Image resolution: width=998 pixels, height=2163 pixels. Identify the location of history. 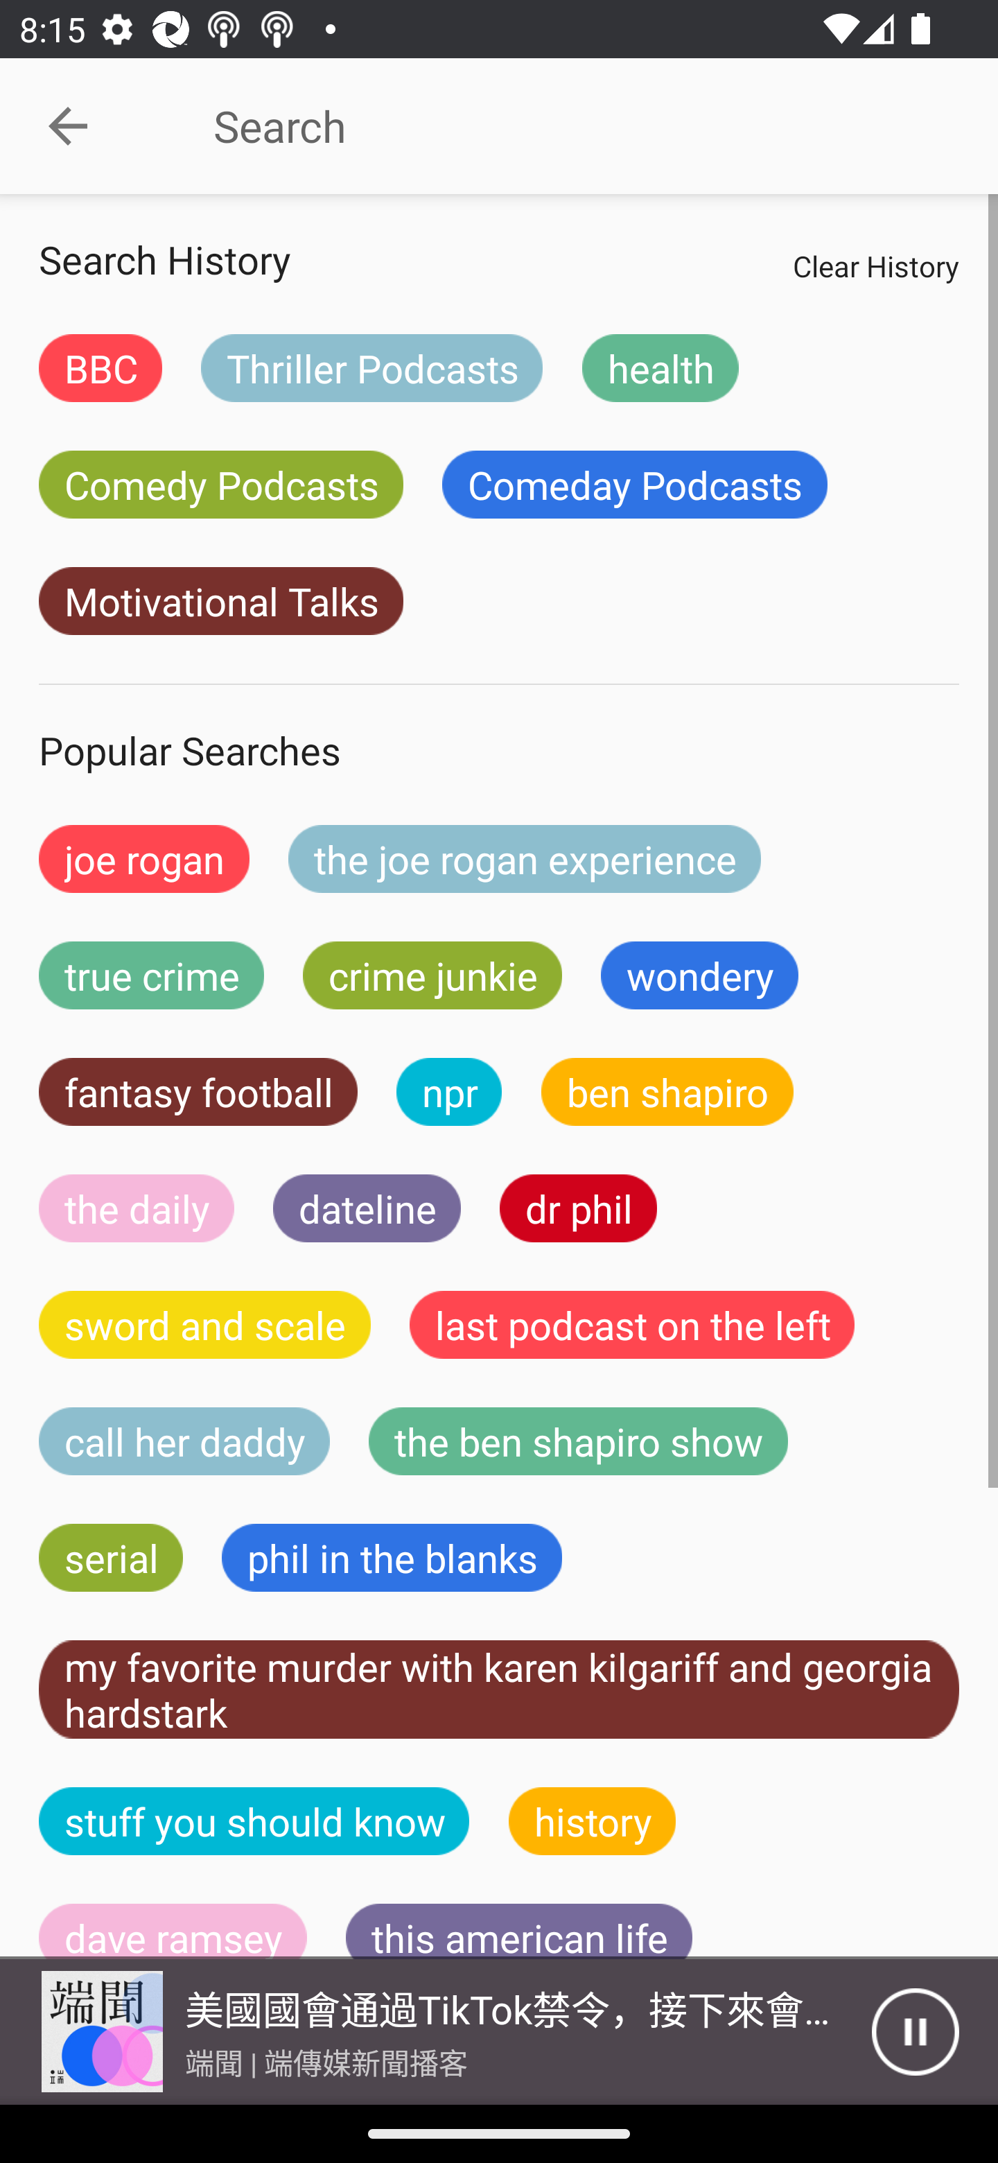
(593, 1821).